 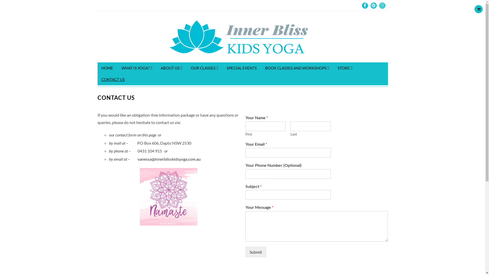 I want to click on WHAT IS YOGA?, so click(x=137, y=68).